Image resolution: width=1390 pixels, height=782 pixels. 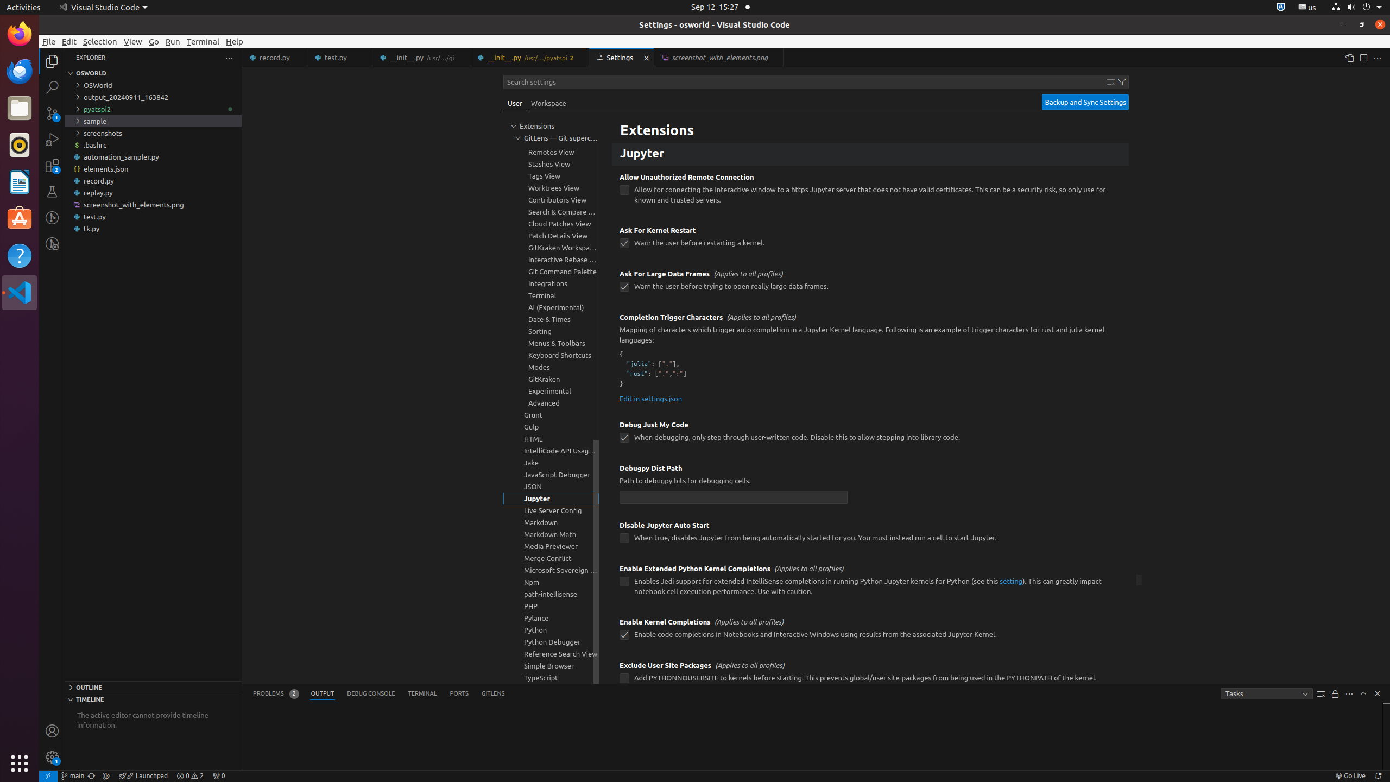 I want to click on File, so click(x=49, y=41).